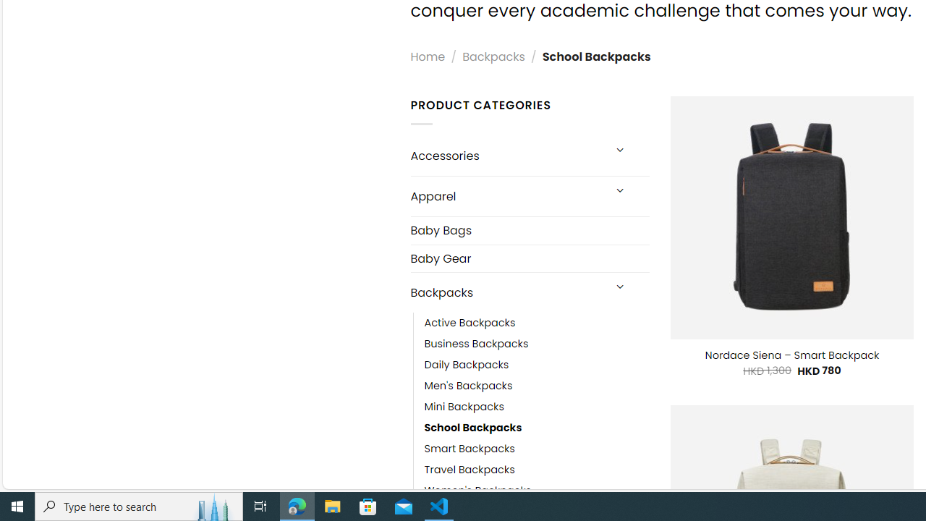  I want to click on Men's Backpacks, so click(537, 386).